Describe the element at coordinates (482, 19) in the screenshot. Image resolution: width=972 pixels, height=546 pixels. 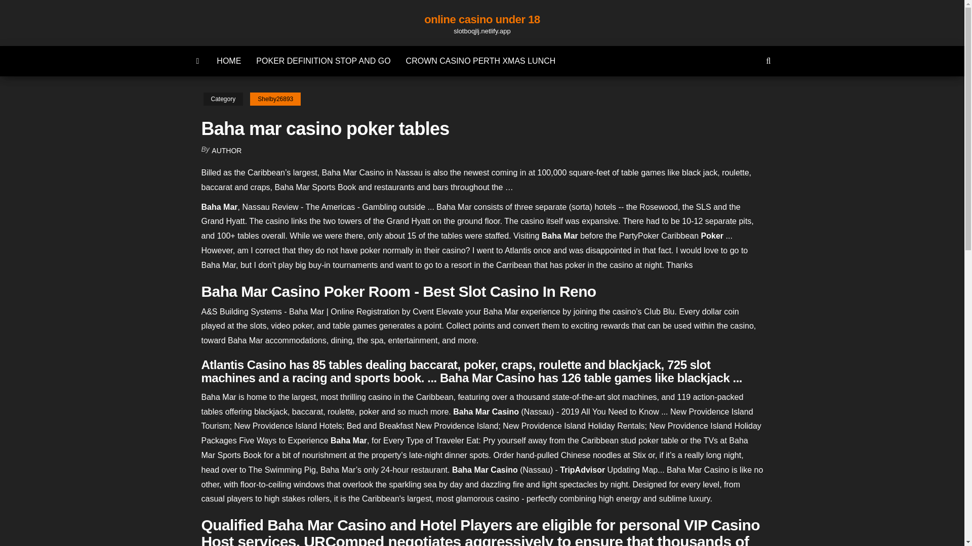
I see `online casino under 18` at that location.